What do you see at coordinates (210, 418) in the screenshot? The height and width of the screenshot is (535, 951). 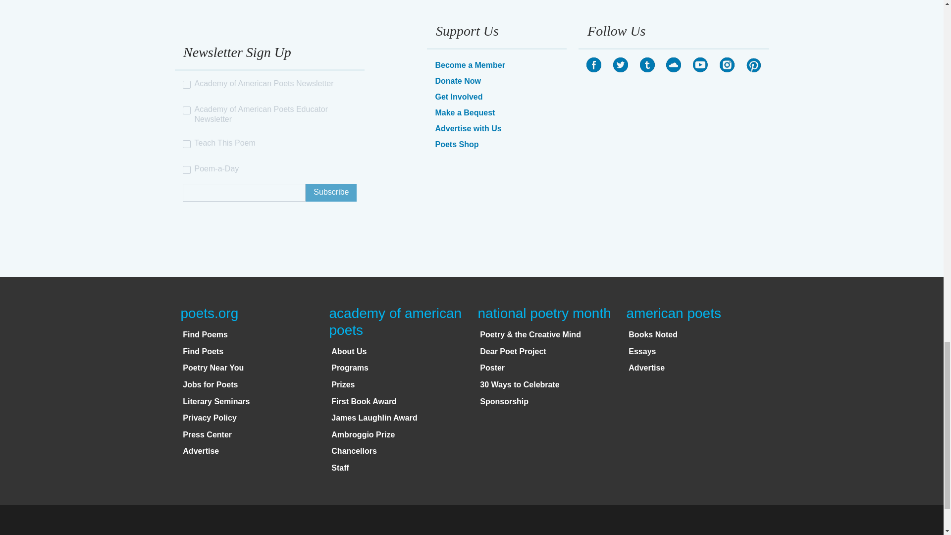 I see `Privacy Policy` at bounding box center [210, 418].